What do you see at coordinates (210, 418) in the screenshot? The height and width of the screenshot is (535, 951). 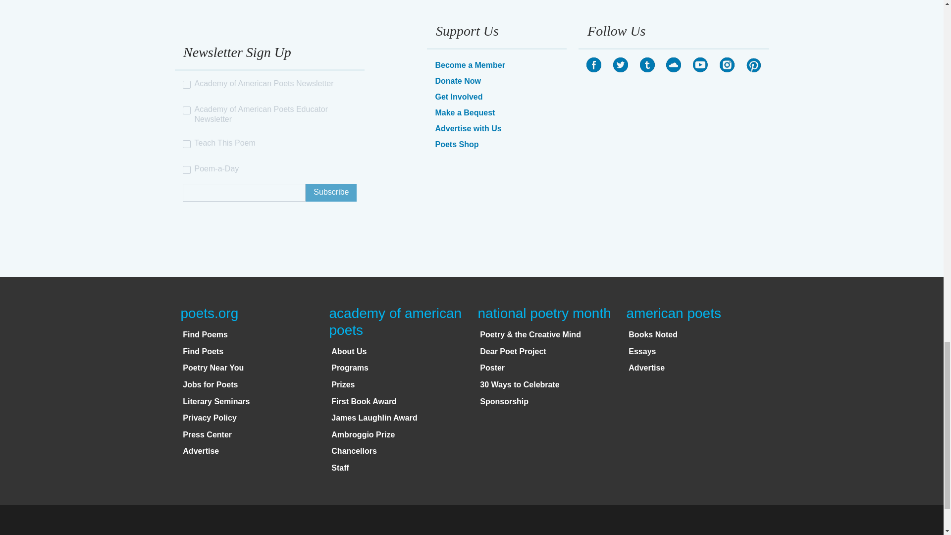 I see `Privacy Policy` at bounding box center [210, 418].